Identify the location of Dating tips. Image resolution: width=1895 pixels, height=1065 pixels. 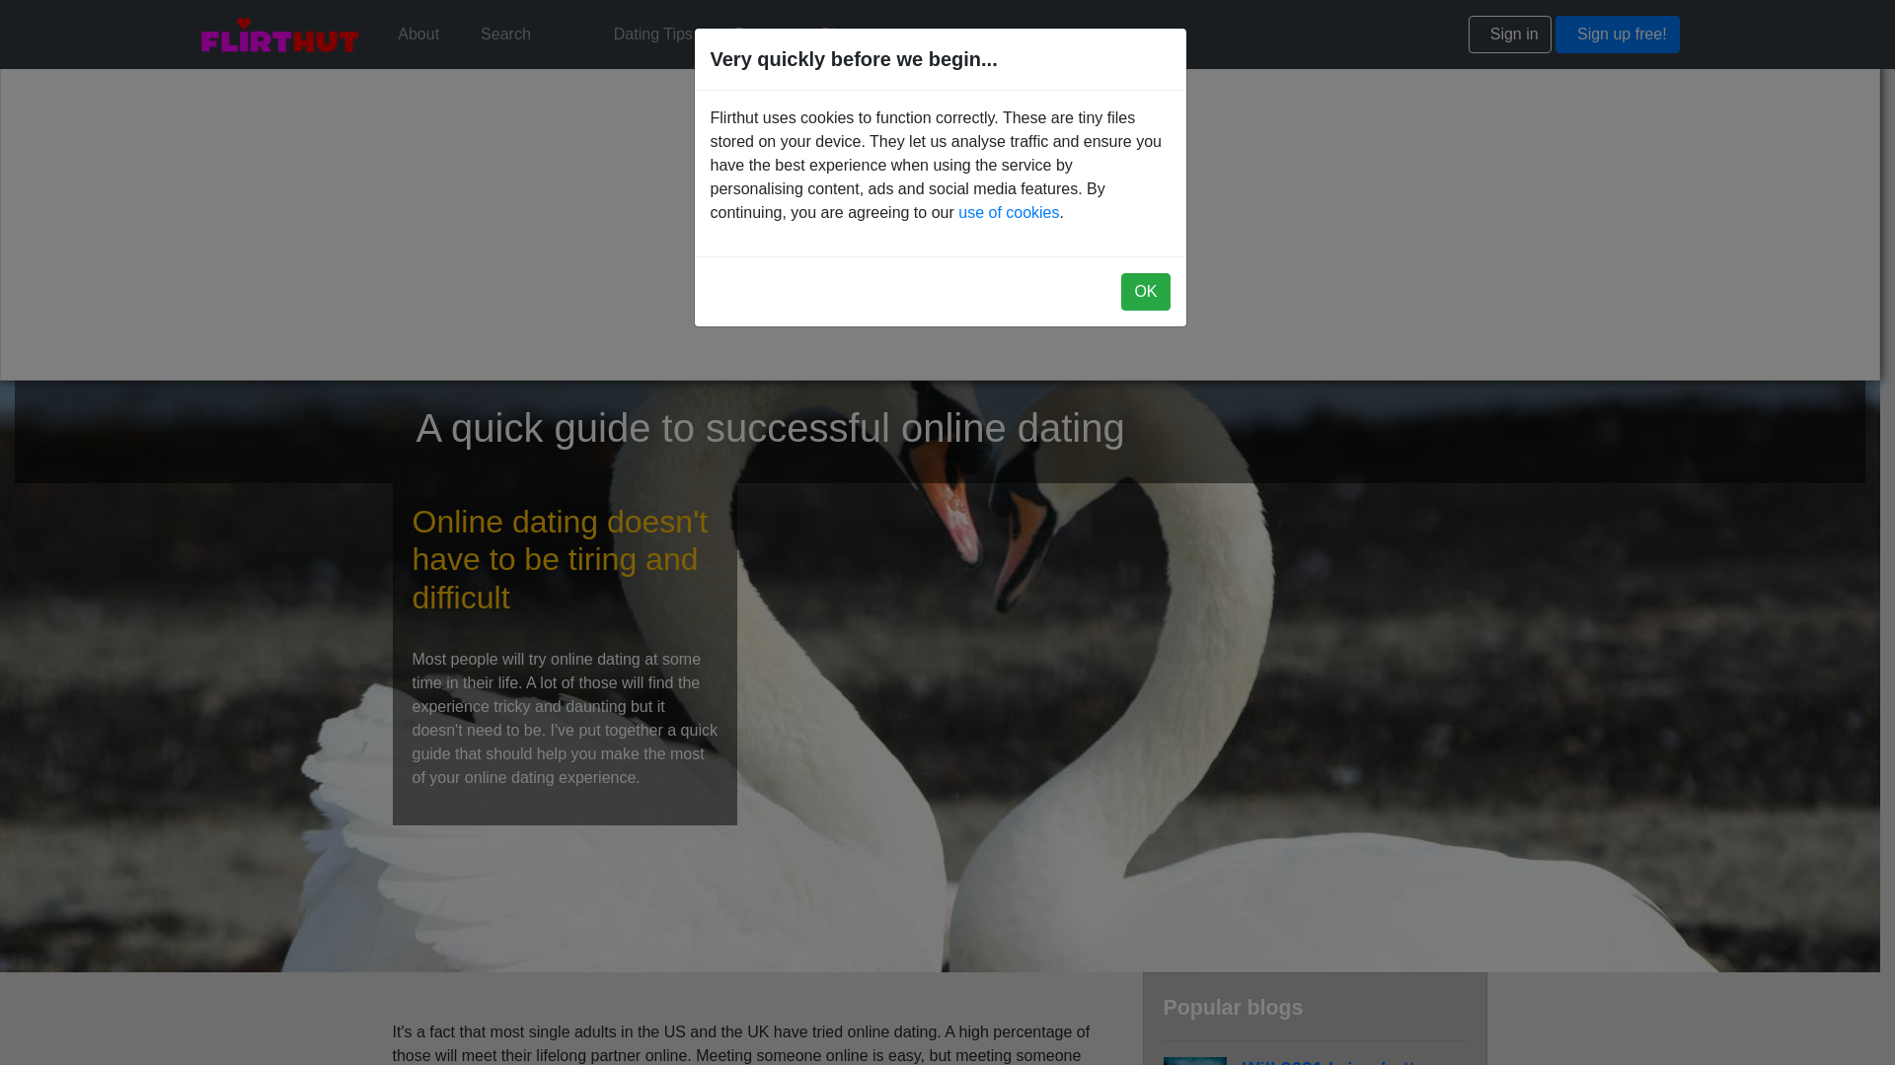
(653, 35).